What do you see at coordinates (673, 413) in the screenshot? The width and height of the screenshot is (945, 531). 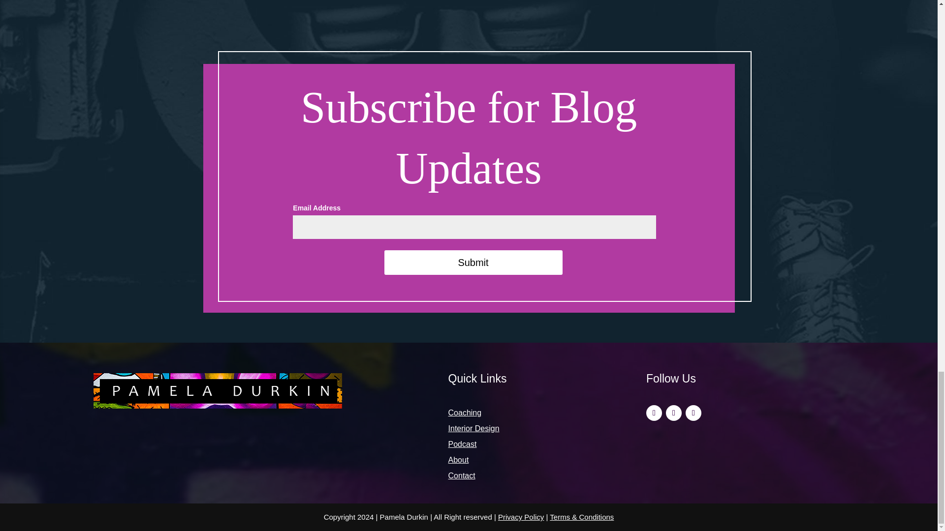 I see `Follow on Instagram` at bounding box center [673, 413].